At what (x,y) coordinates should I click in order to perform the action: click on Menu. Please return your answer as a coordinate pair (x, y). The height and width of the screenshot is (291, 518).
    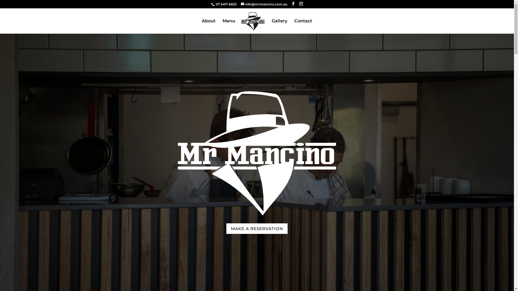
    Looking at the image, I should click on (229, 26).